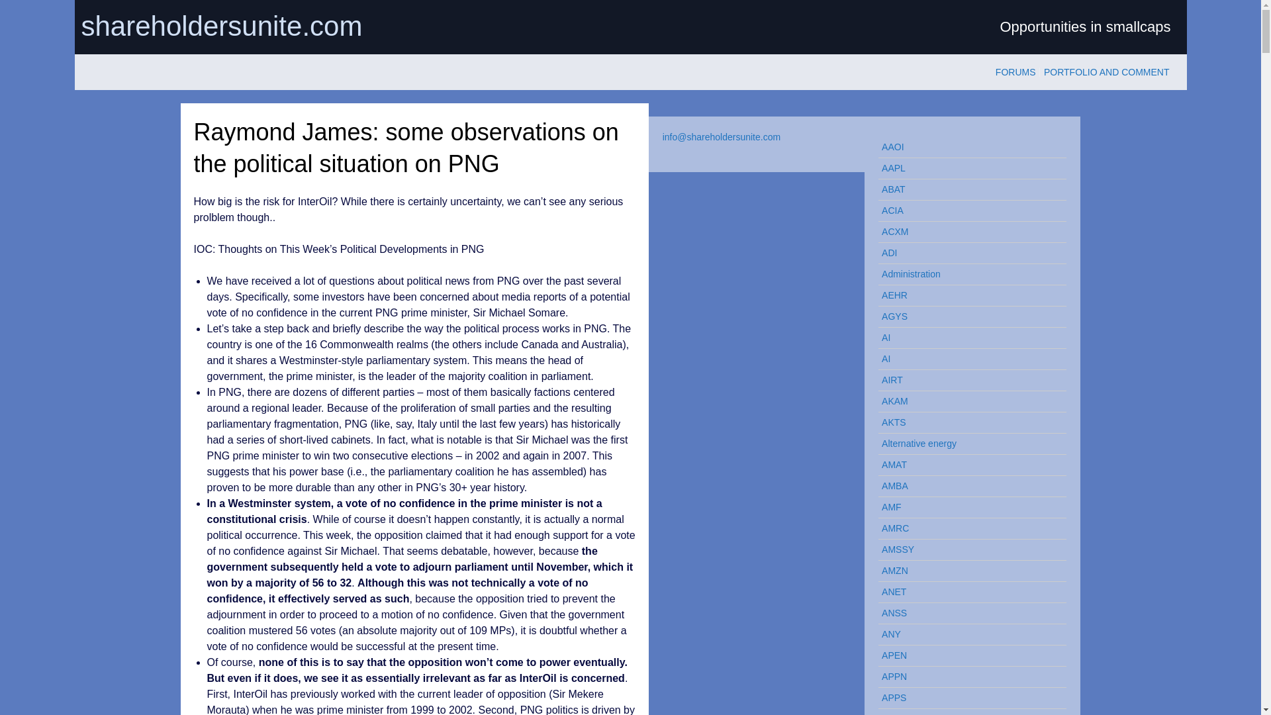 The height and width of the screenshot is (715, 1271). Describe the element at coordinates (966, 338) in the screenshot. I see `AI` at that location.